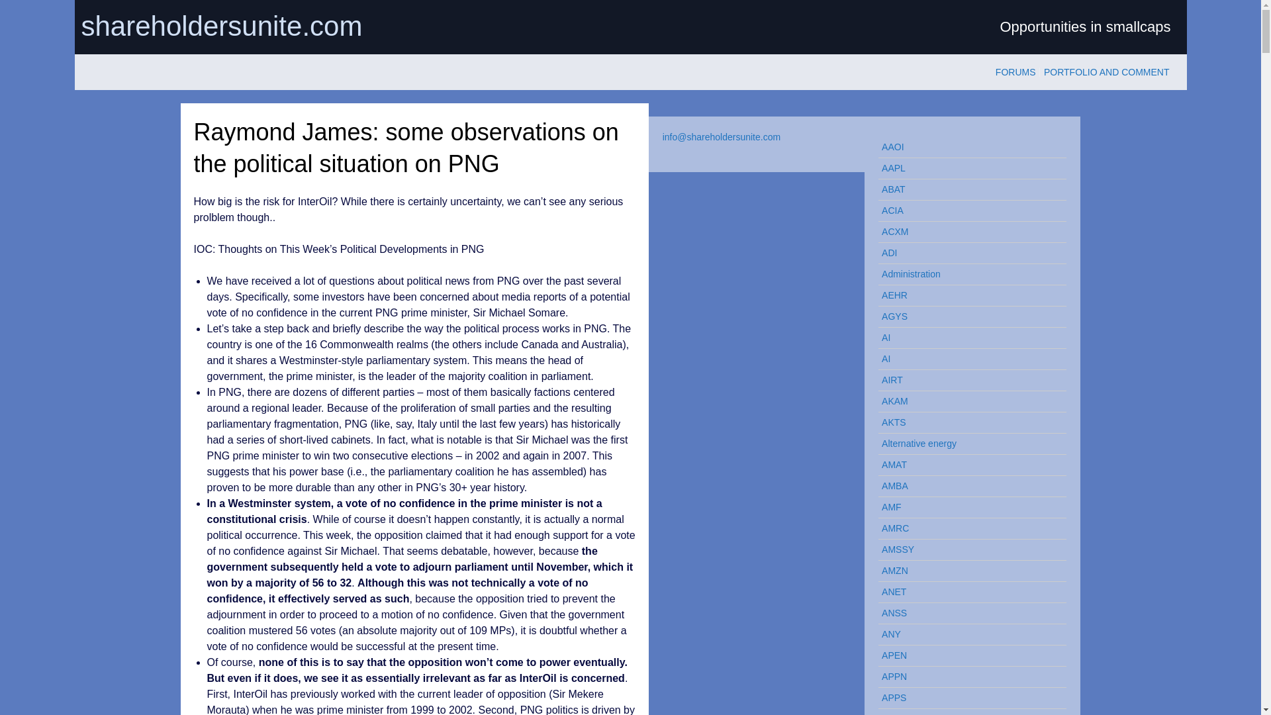 The height and width of the screenshot is (715, 1271). Describe the element at coordinates (966, 338) in the screenshot. I see `AI` at that location.